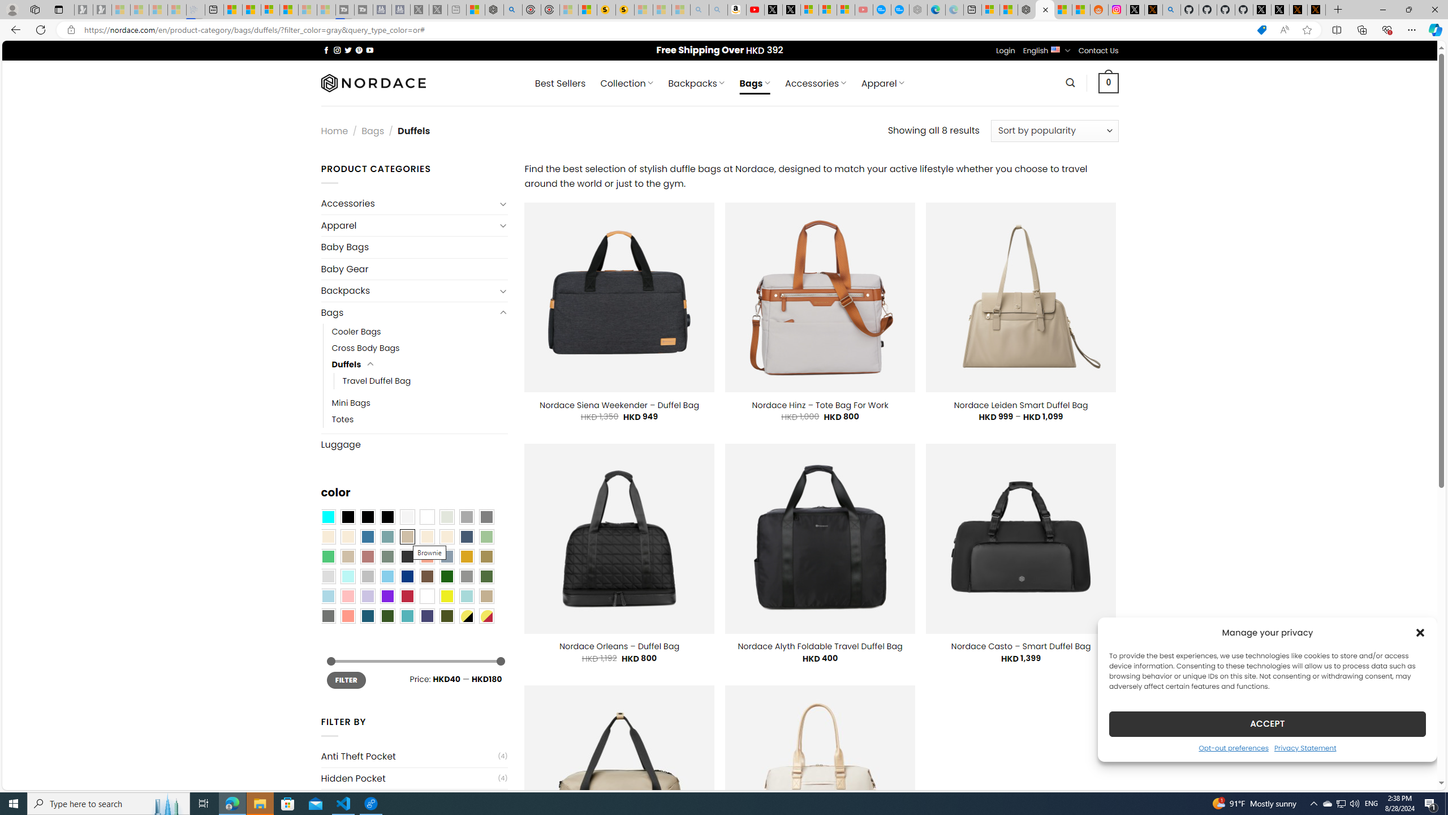 This screenshot has width=1448, height=815. Describe the element at coordinates (414, 778) in the screenshot. I see `Hidden Pocket(4)` at that location.